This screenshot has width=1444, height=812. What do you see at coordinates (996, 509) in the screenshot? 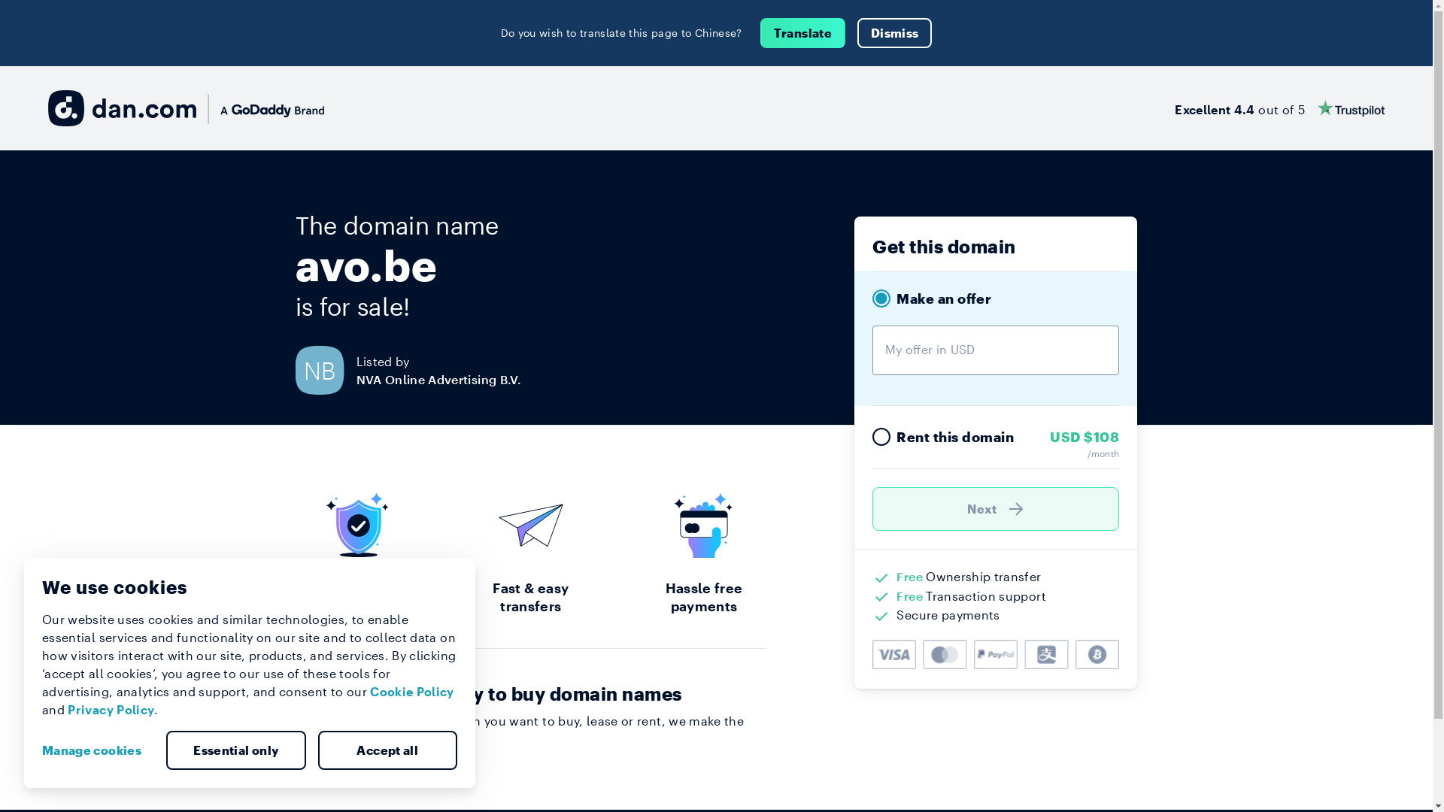
I see `Next
)` at bounding box center [996, 509].